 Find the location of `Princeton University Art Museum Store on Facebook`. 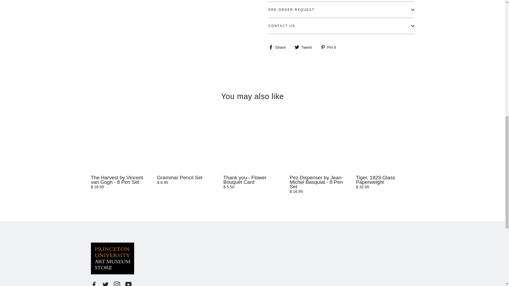

Princeton University Art Museum Store on Facebook is located at coordinates (94, 284).